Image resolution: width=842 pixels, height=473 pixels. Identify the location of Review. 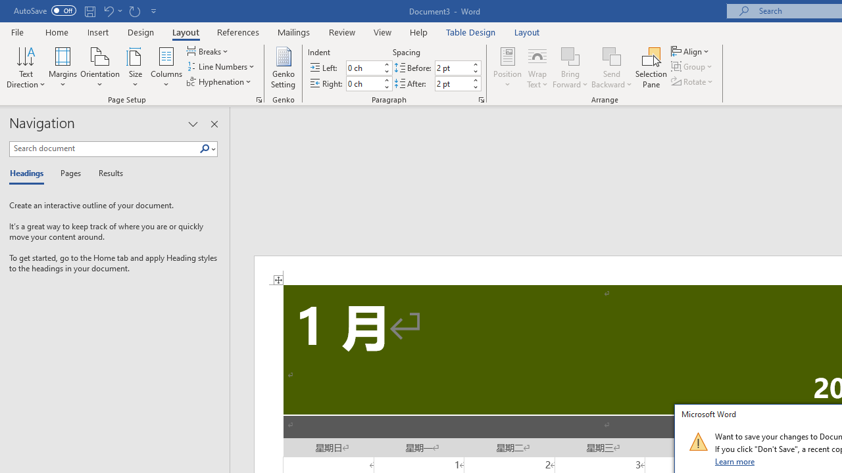
(342, 32).